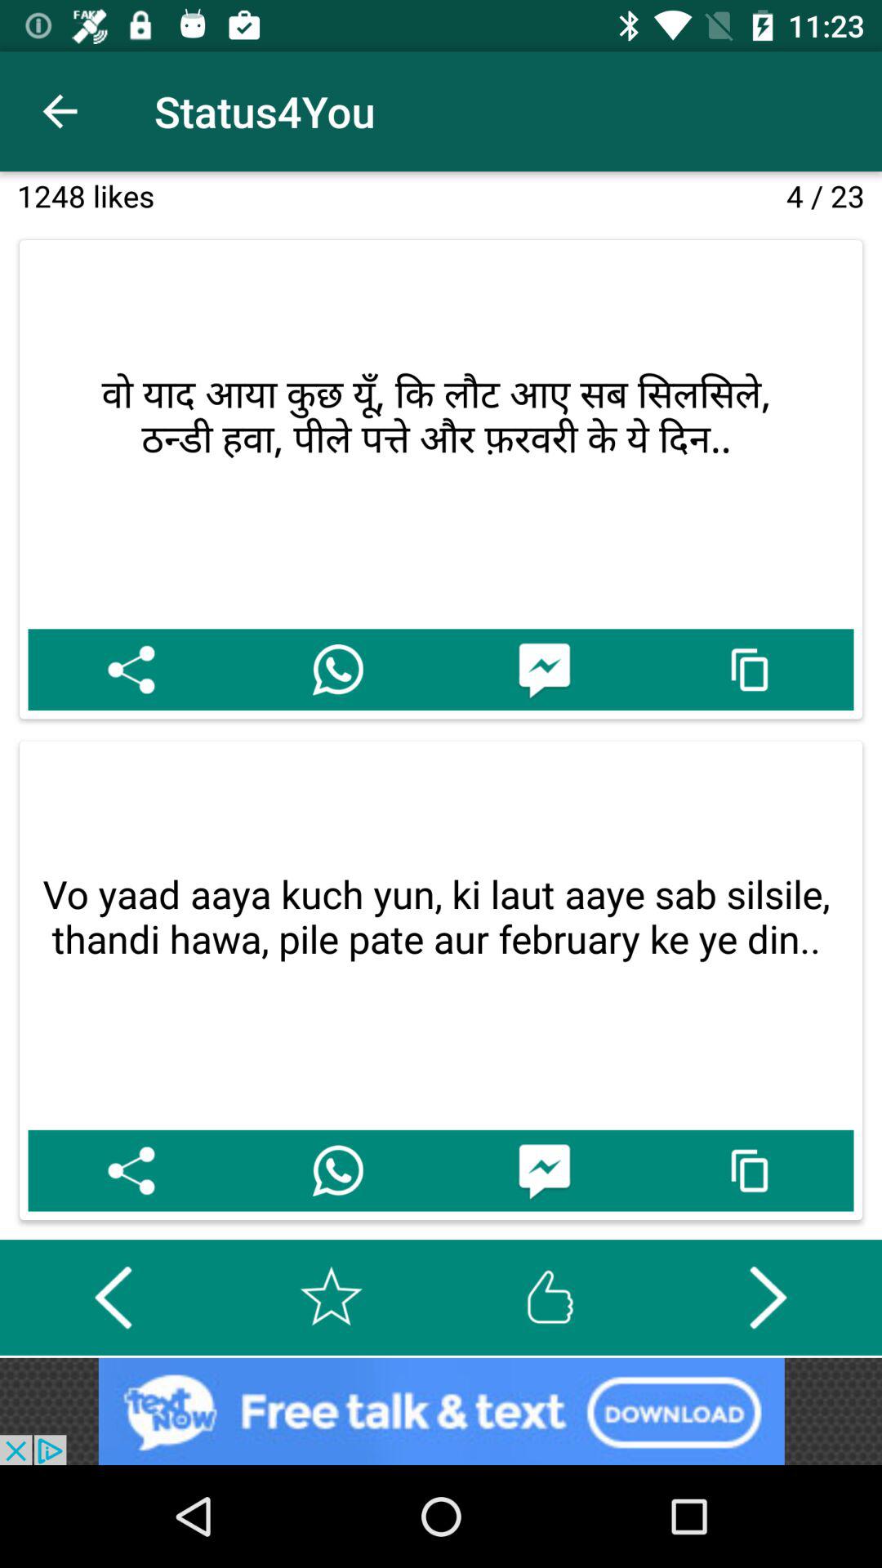 The height and width of the screenshot is (1568, 882). Describe the element at coordinates (332, 1297) in the screenshot. I see `mark this page as important` at that location.